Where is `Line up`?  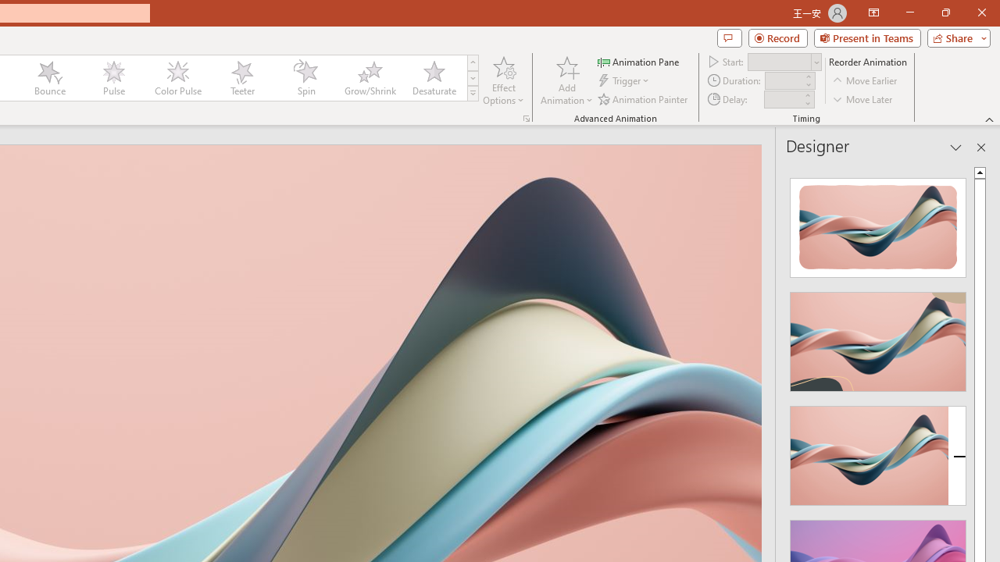 Line up is located at coordinates (980, 172).